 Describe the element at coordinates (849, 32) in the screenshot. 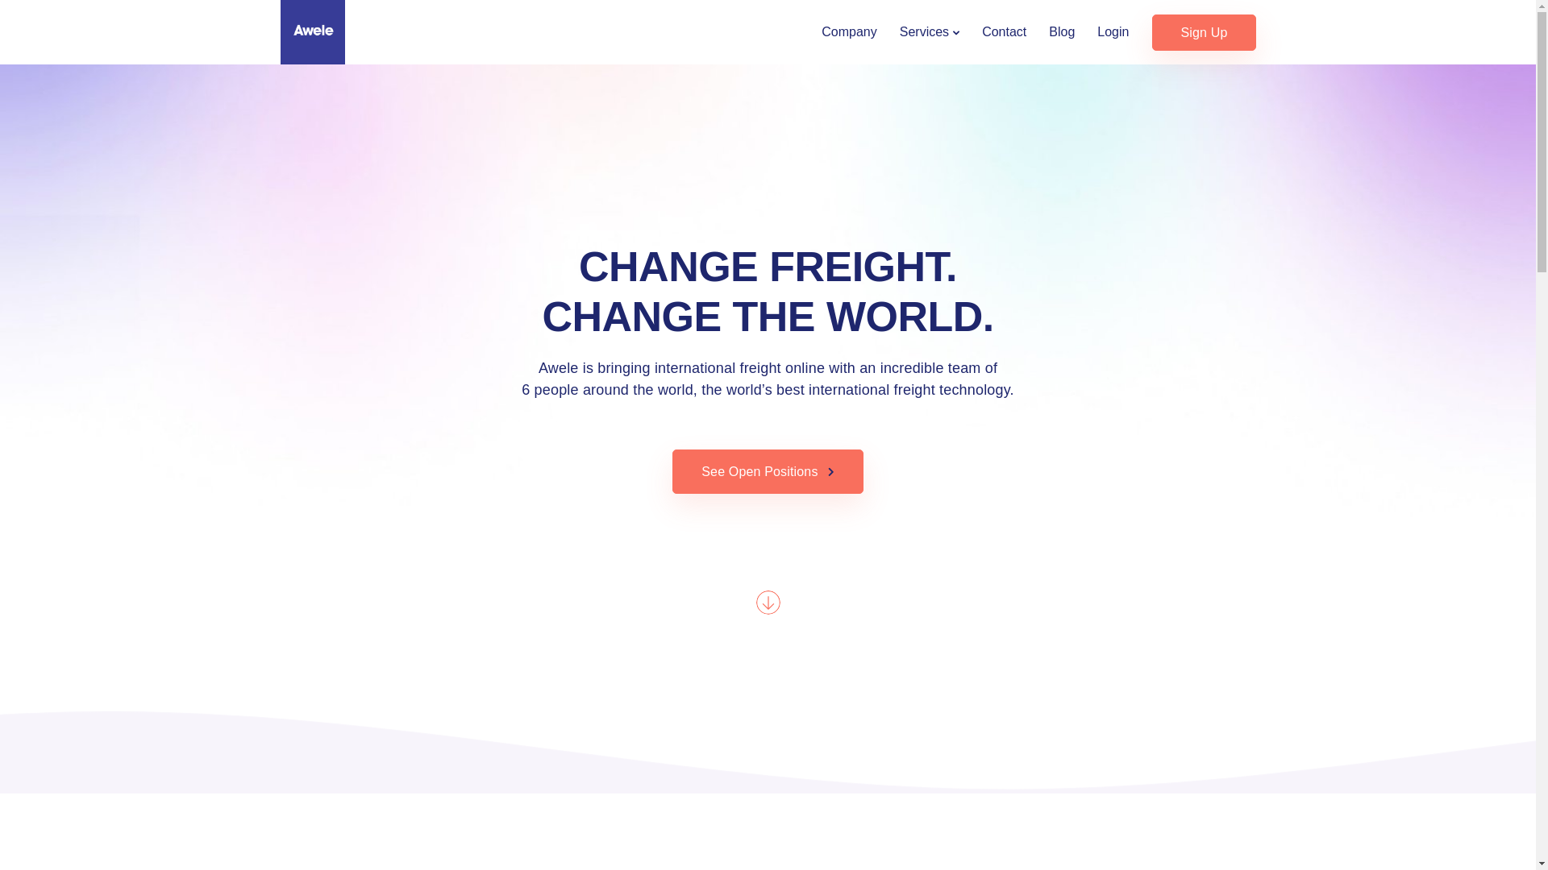

I see `Company` at that location.